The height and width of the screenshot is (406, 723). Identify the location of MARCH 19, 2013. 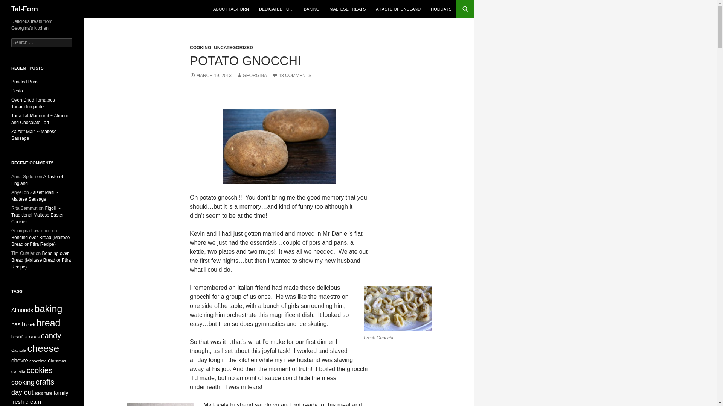
(210, 76).